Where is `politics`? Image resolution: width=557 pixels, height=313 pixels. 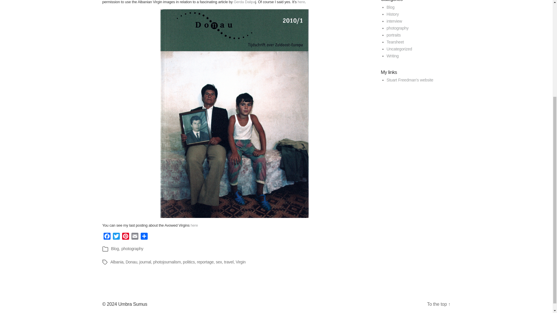 politics is located at coordinates (189, 262).